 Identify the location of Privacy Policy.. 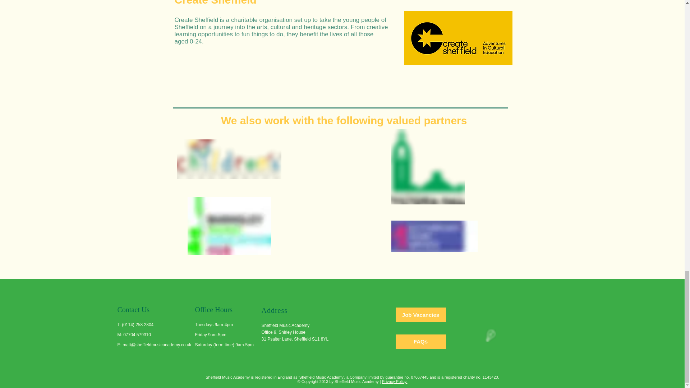
(395, 382).